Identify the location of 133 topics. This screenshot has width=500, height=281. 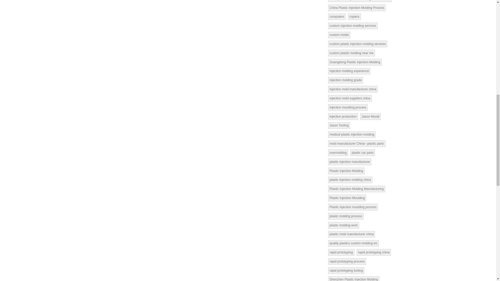
(354, 17).